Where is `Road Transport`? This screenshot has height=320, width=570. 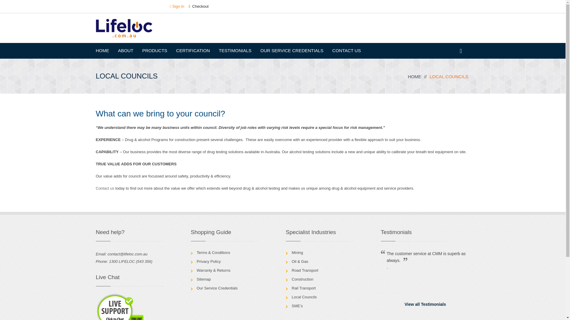
Road Transport is located at coordinates (305, 270).